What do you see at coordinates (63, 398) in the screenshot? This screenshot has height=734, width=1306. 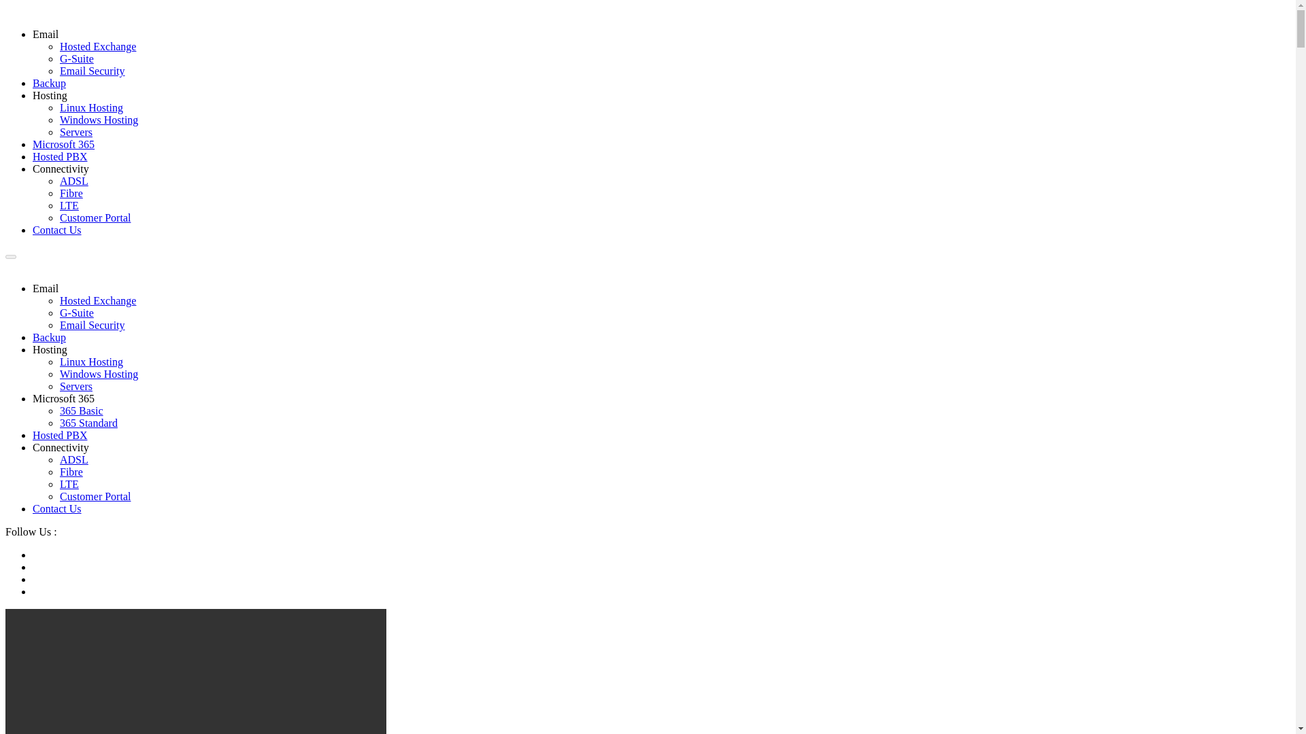 I see `Microsoft 365` at bounding box center [63, 398].